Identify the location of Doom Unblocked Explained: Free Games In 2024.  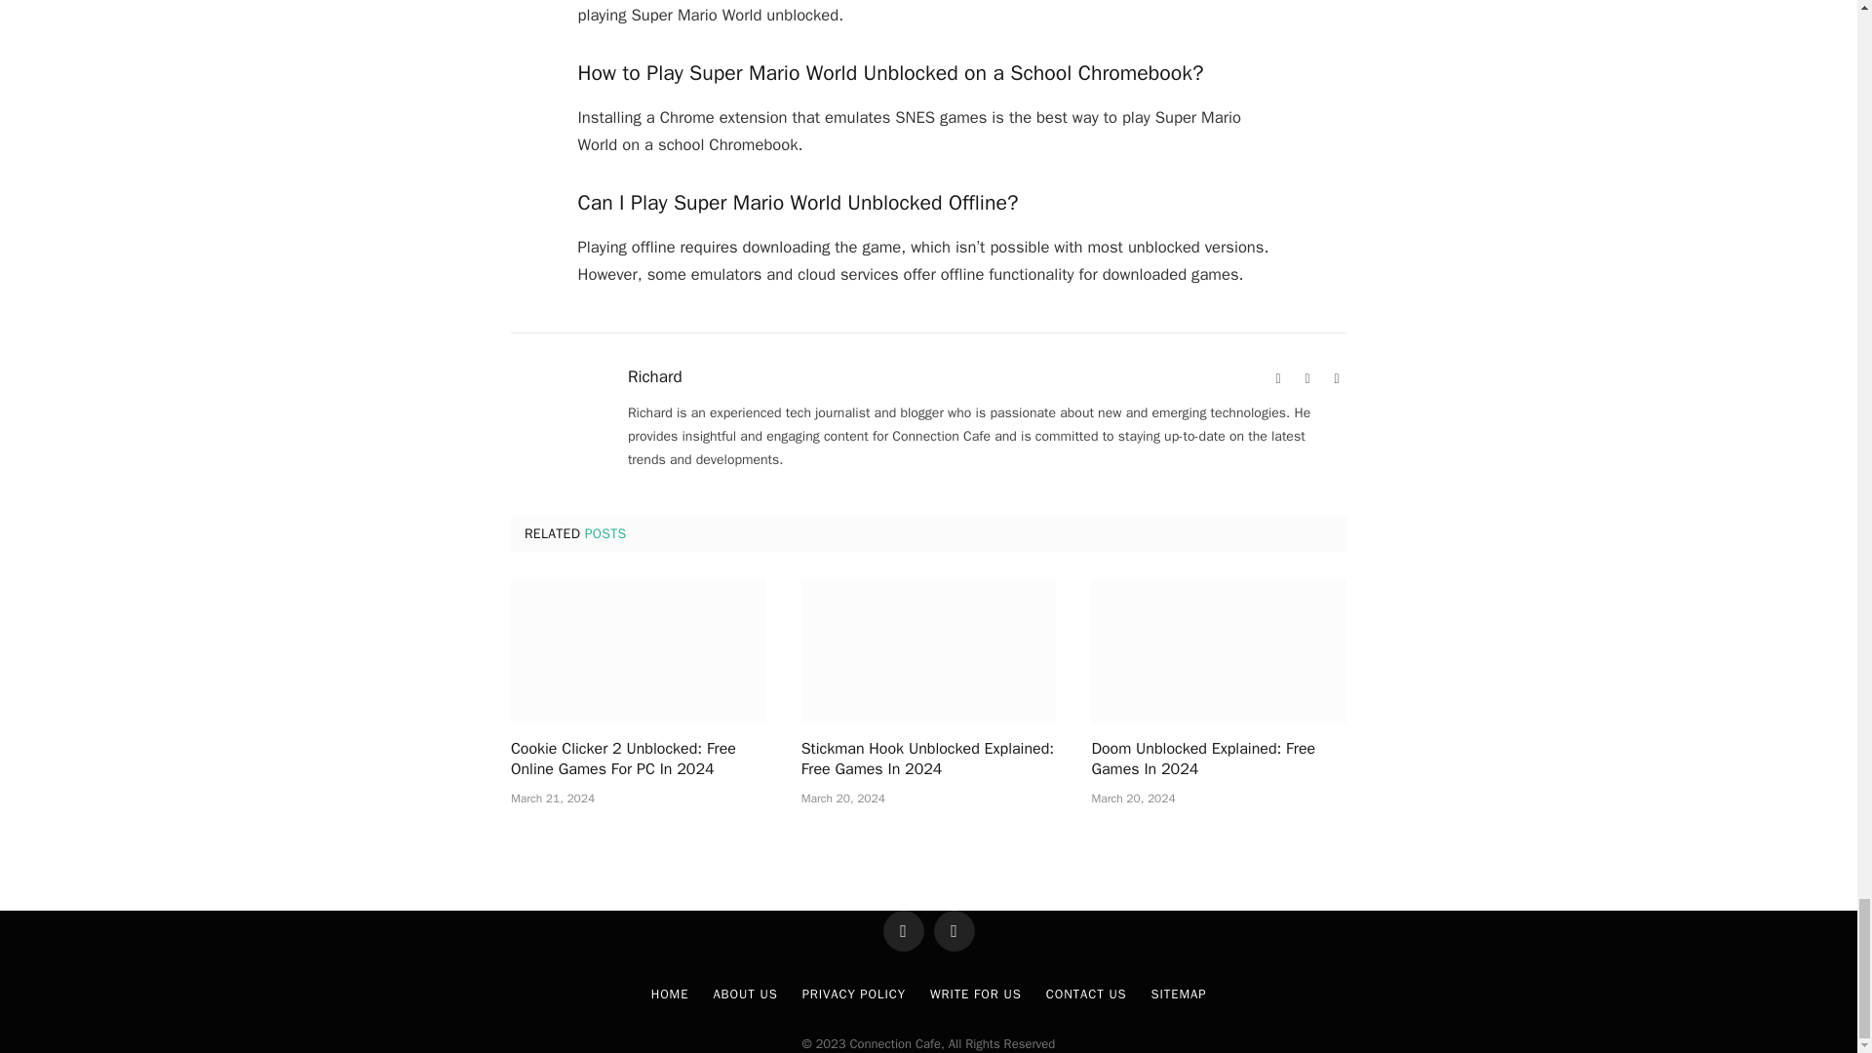
(1219, 650).